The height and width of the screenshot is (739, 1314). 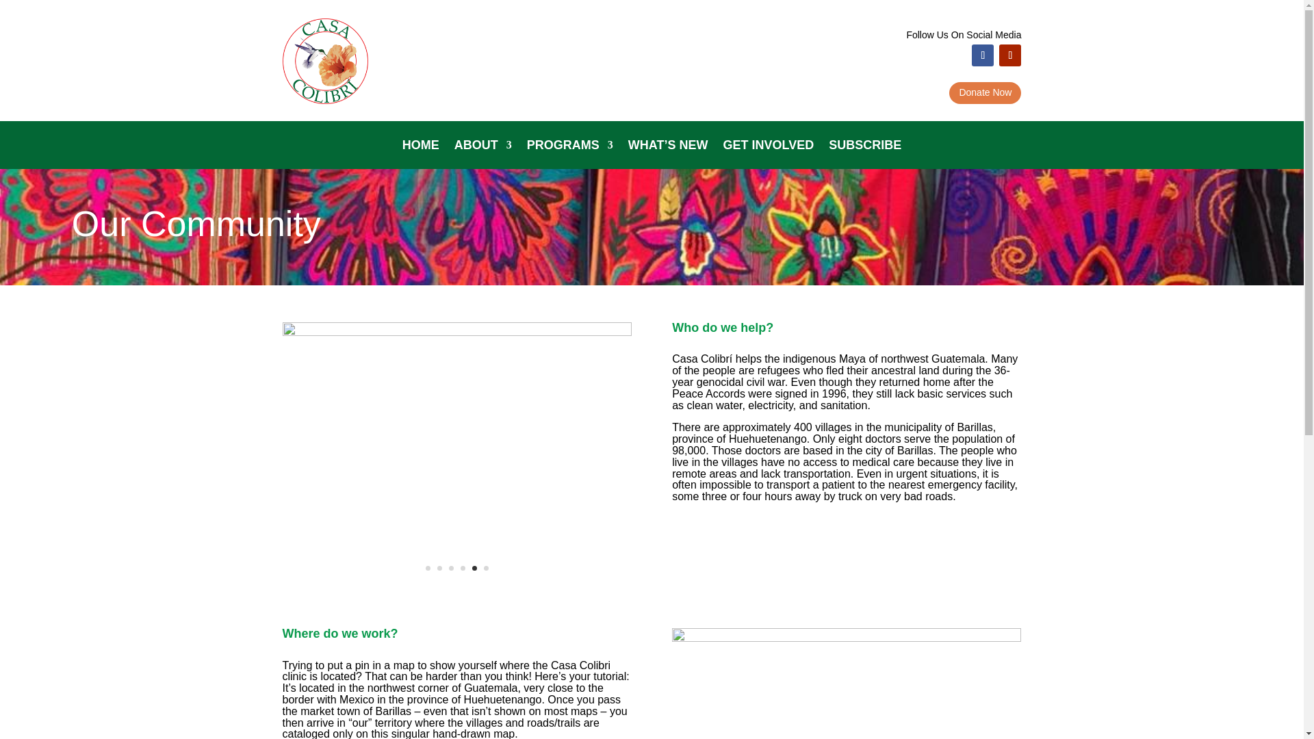 What do you see at coordinates (865, 148) in the screenshot?
I see `SUBSCRIBE` at bounding box center [865, 148].